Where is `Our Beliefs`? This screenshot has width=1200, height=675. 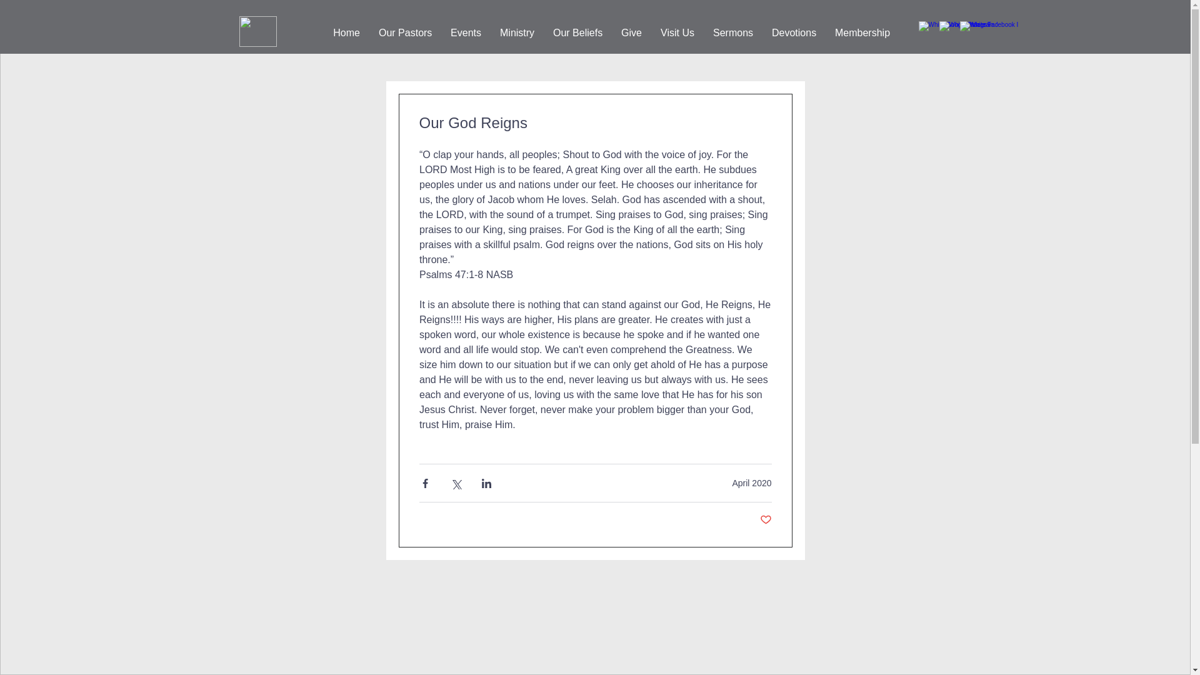 Our Beliefs is located at coordinates (577, 33).